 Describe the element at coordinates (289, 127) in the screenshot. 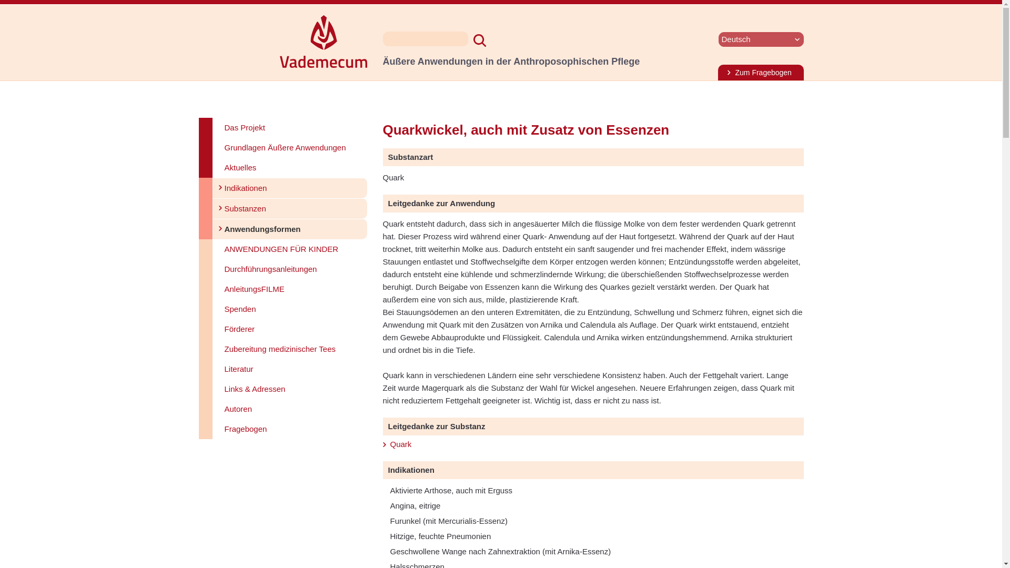

I see `Das Projekt` at that location.